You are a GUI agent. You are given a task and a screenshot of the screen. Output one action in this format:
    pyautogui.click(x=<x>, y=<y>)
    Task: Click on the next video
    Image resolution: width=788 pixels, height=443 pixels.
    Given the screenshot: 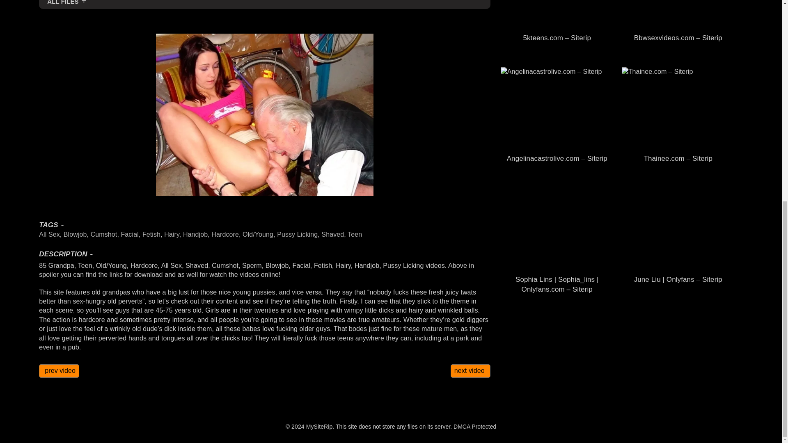 What is the action you would take?
    pyautogui.click(x=470, y=371)
    